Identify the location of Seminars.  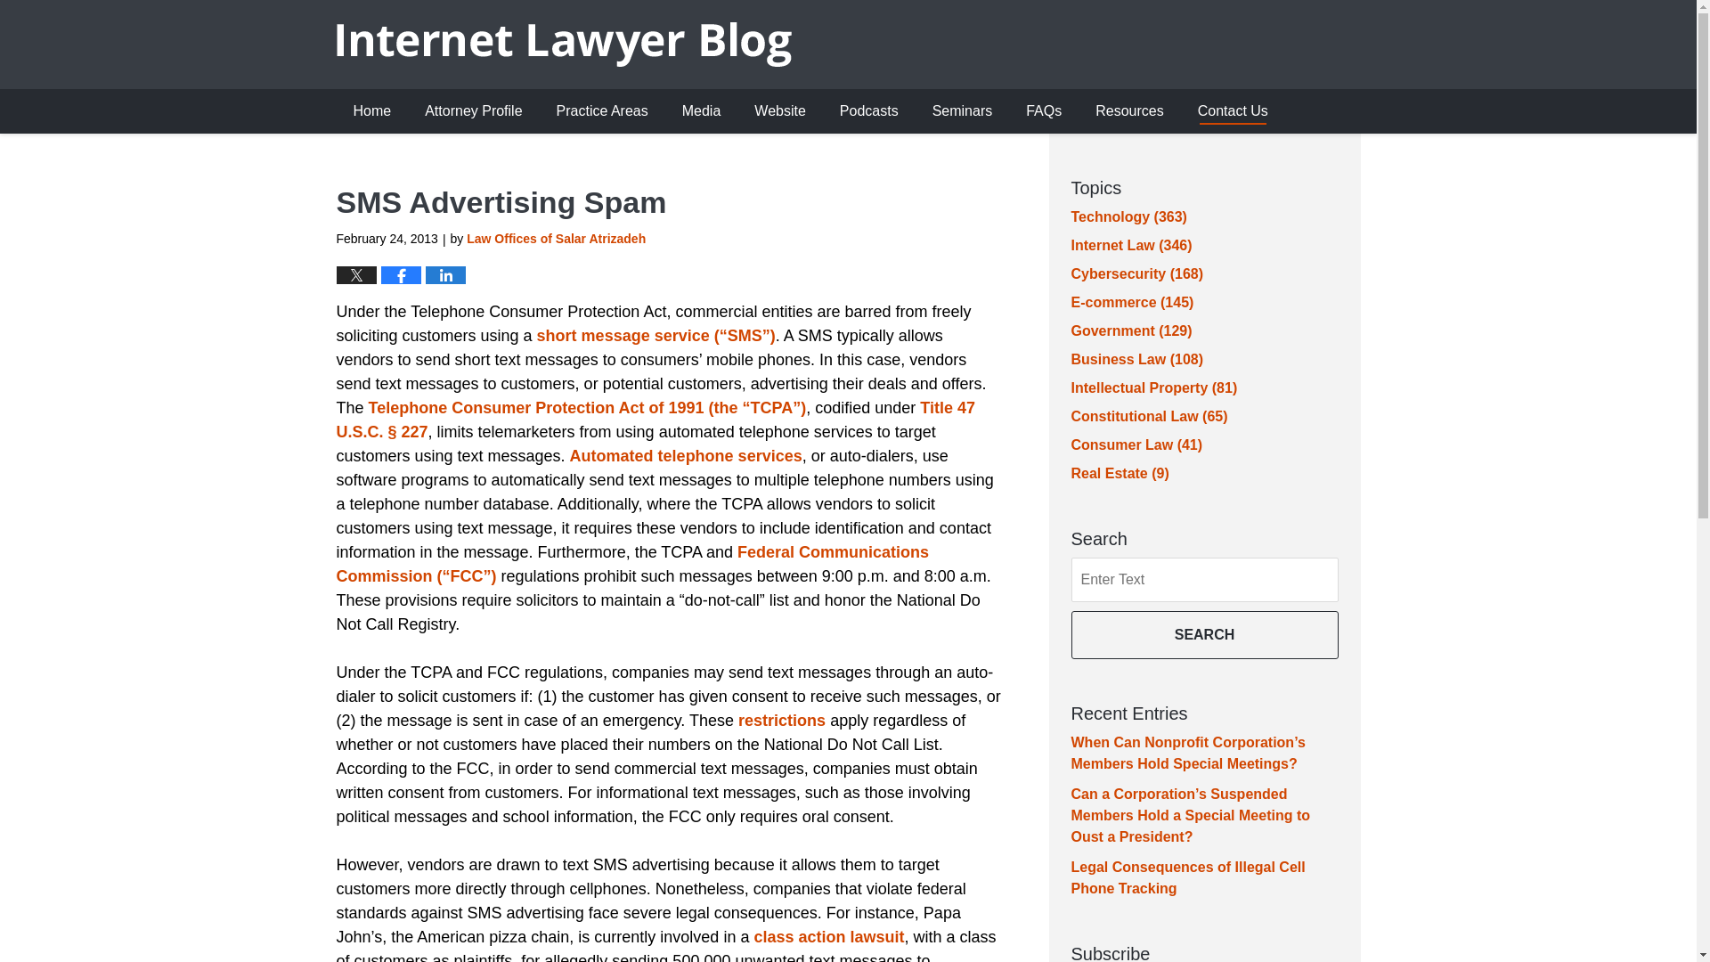
(962, 111).